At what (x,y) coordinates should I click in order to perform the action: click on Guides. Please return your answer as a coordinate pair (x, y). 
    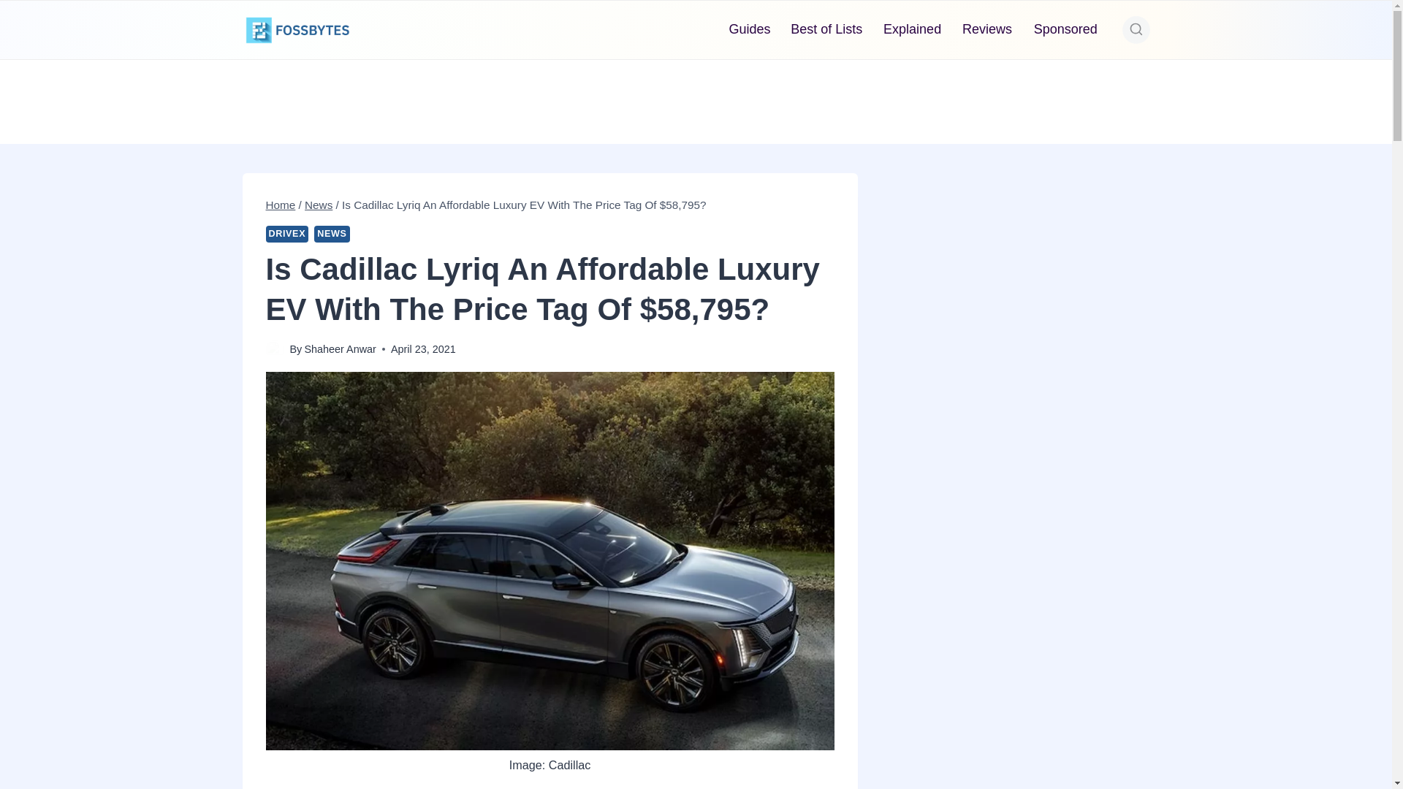
    Looking at the image, I should click on (750, 29).